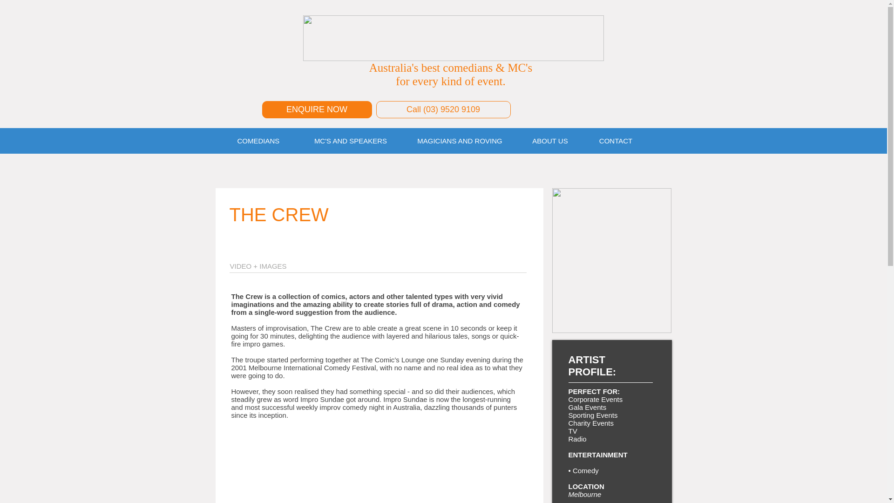 The height and width of the screenshot is (503, 894). Describe the element at coordinates (350, 140) in the screenshot. I see `MC'S AND SPEAKERS` at that location.